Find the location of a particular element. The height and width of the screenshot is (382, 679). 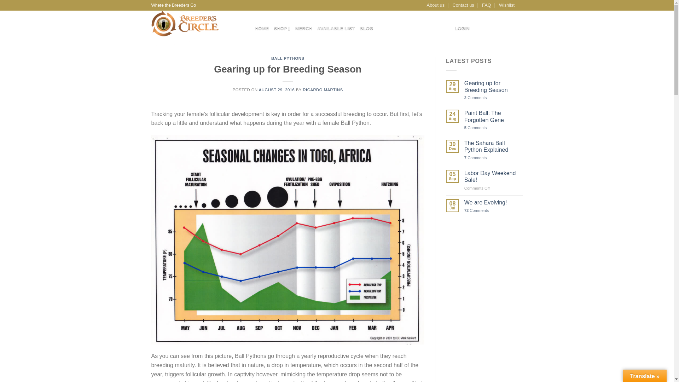

SHOP is located at coordinates (282, 28).